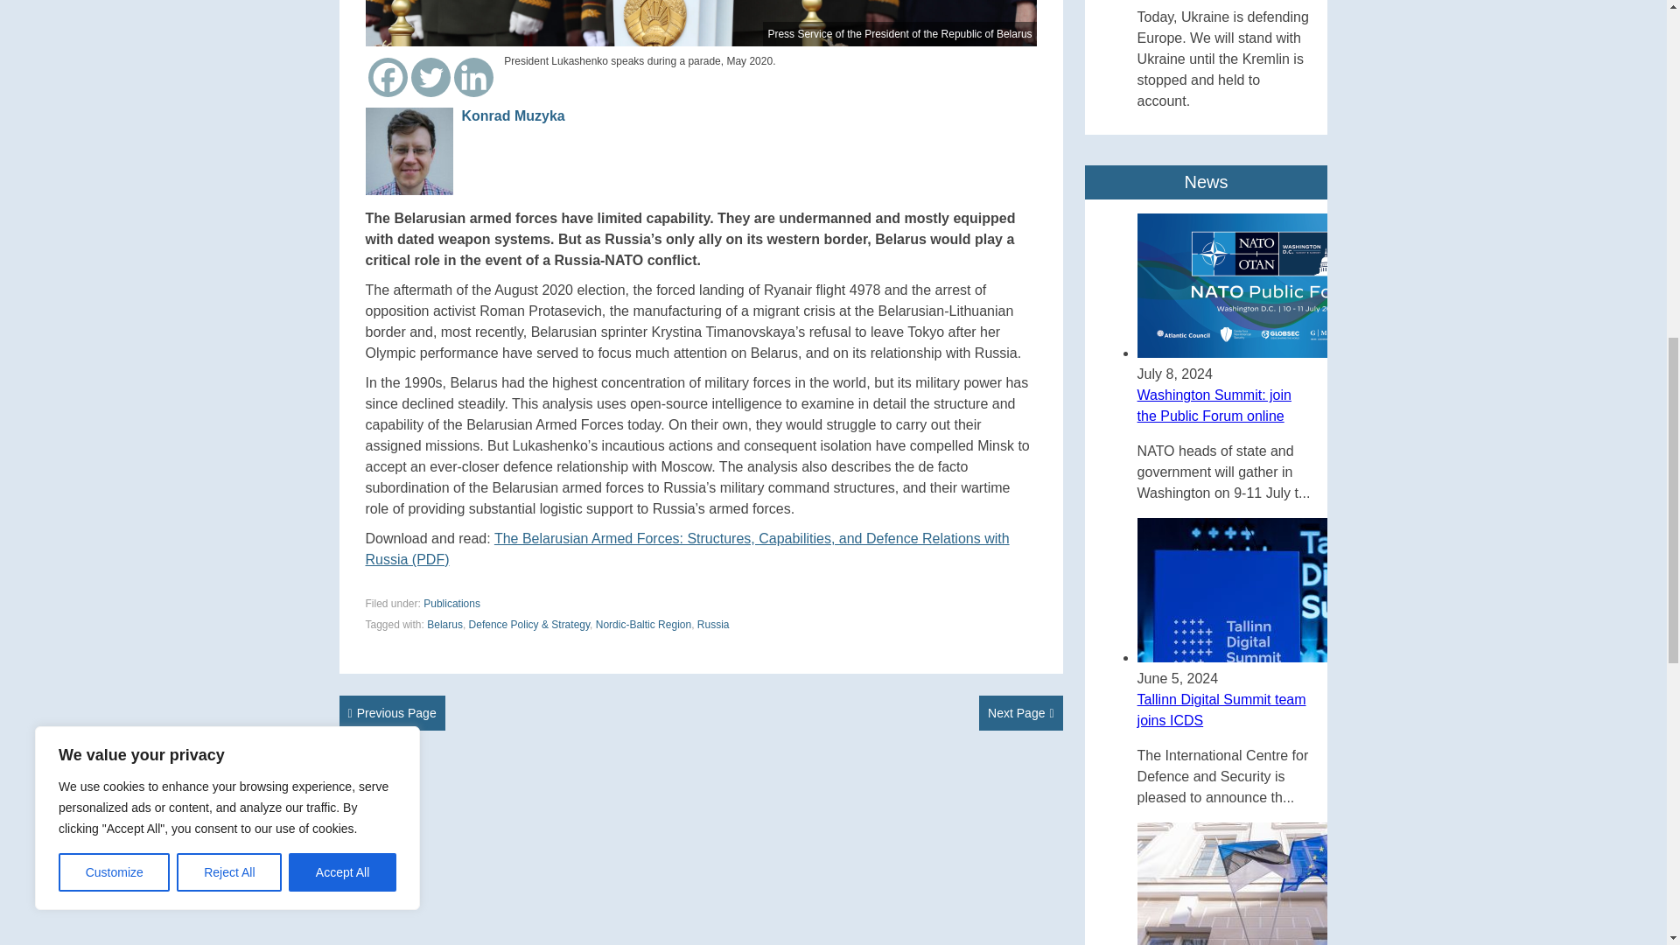 This screenshot has height=945, width=1680. What do you see at coordinates (388, 77) in the screenshot?
I see `Facebook` at bounding box center [388, 77].